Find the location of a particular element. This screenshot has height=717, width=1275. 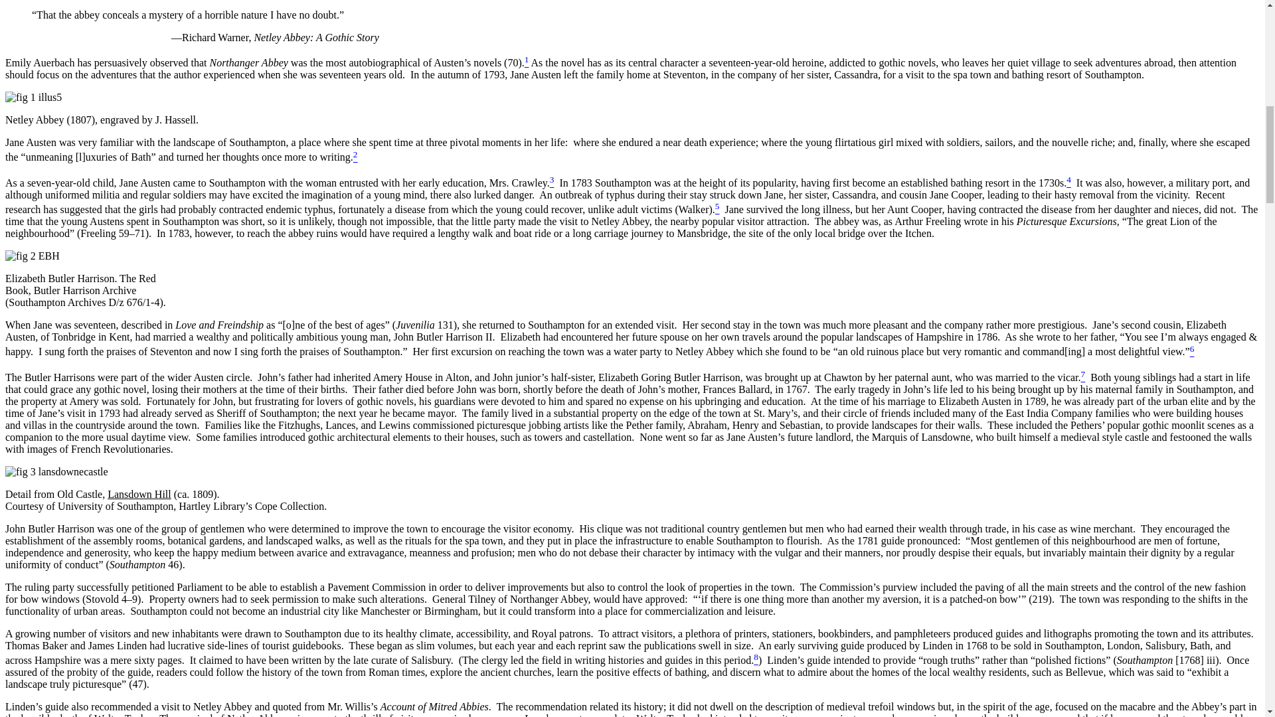

fig 3 lansdownecastle is located at coordinates (56, 472).